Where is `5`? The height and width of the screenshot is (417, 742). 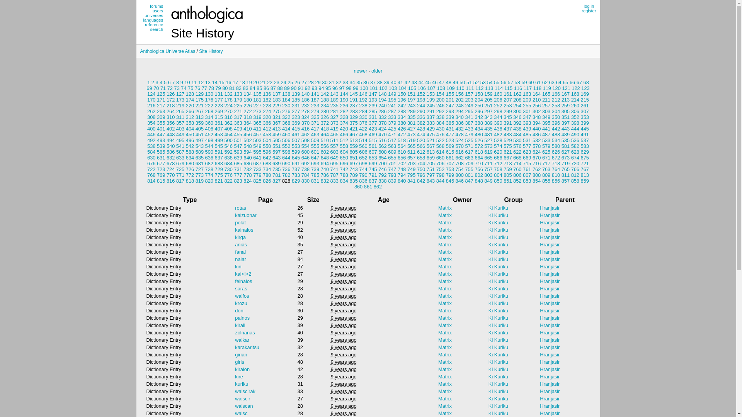 5 is located at coordinates (165, 83).